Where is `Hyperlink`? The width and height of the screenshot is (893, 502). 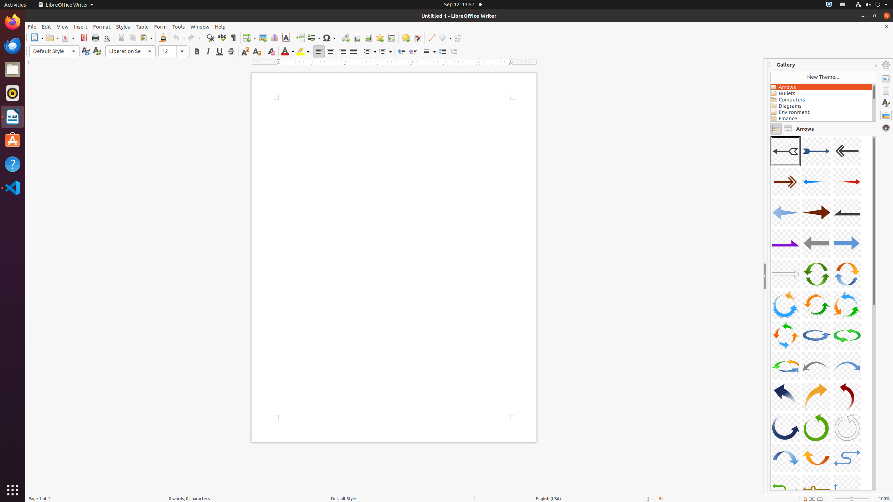
Hyperlink is located at coordinates (345, 38).